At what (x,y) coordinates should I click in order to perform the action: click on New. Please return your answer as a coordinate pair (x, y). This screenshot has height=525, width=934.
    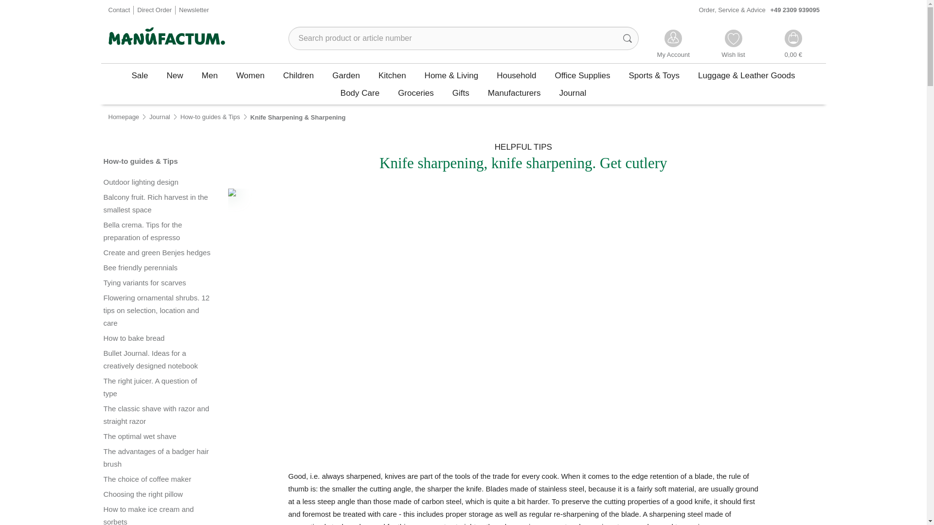
    Looking at the image, I should click on (175, 75).